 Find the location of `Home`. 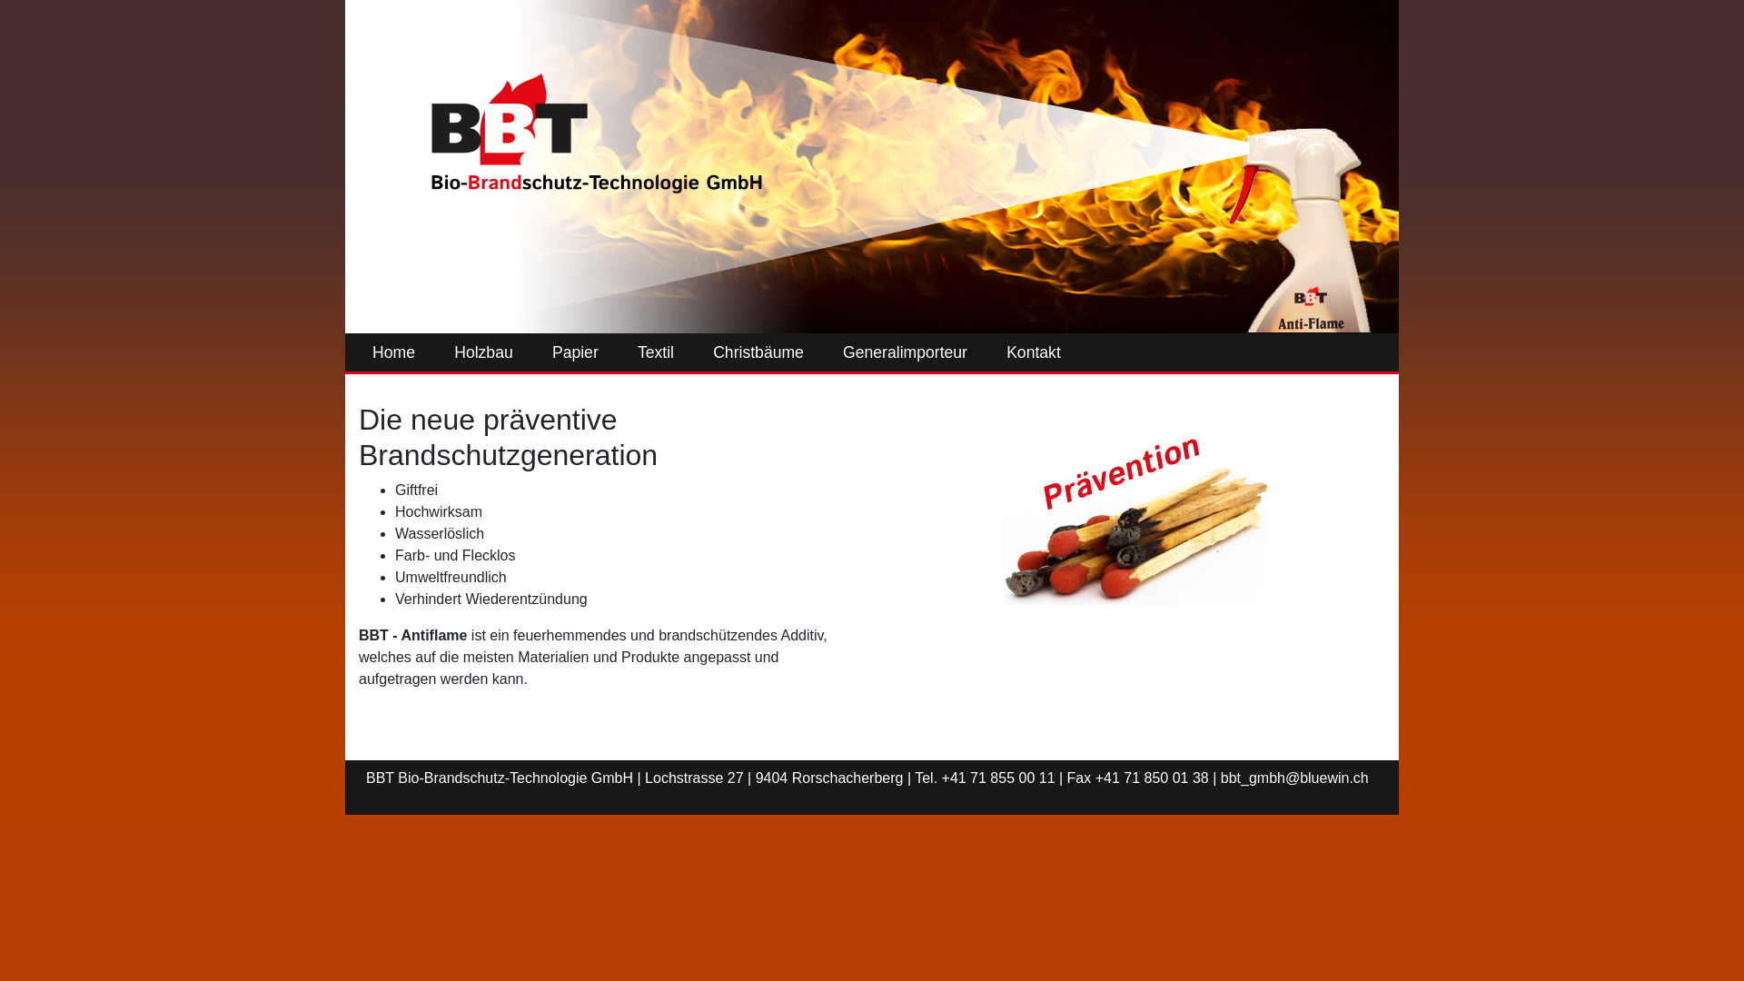

Home is located at coordinates (394, 352).